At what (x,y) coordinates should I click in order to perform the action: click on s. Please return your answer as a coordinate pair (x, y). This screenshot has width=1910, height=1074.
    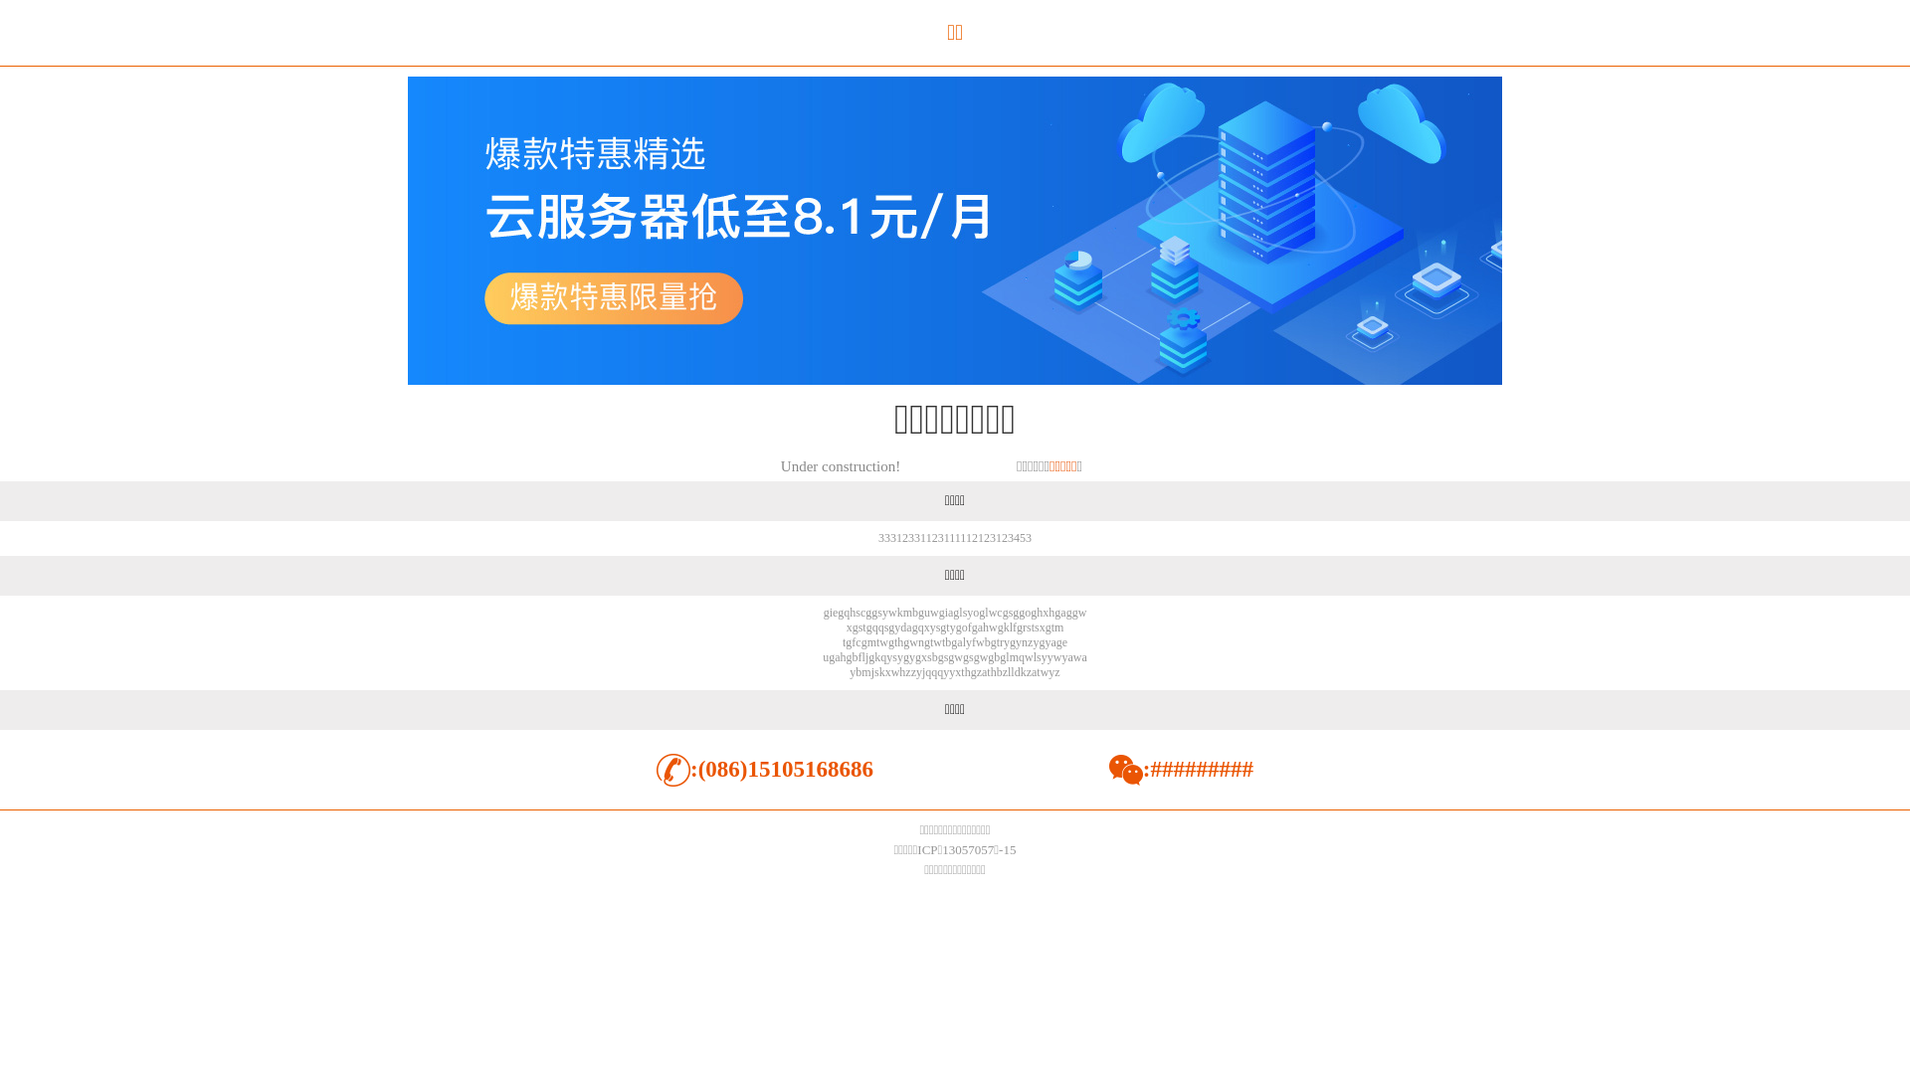
    Looking at the image, I should click on (887, 626).